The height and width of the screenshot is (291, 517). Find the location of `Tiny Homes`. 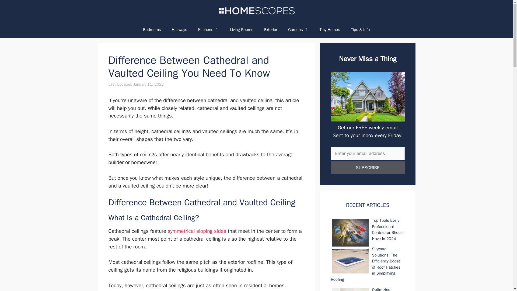

Tiny Homes is located at coordinates (330, 30).